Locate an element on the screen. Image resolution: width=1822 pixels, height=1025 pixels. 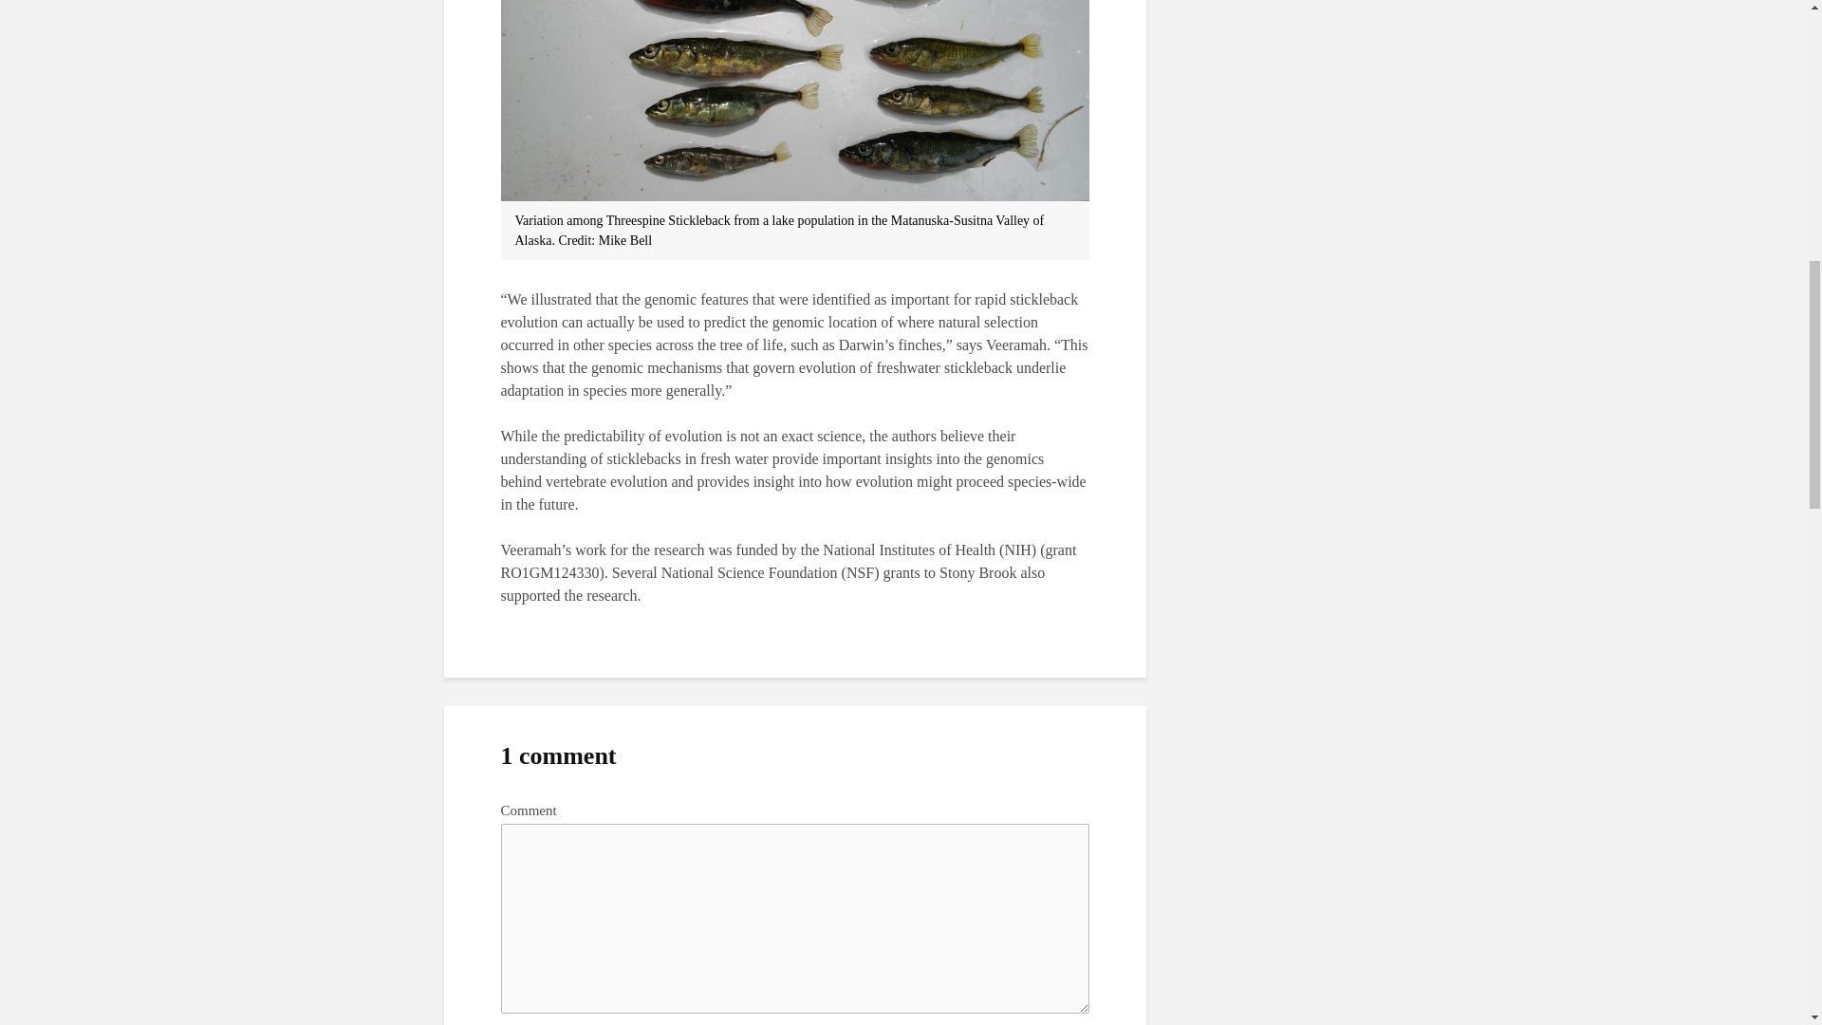
Sticklebackfishgroup is located at coordinates (795, 101).